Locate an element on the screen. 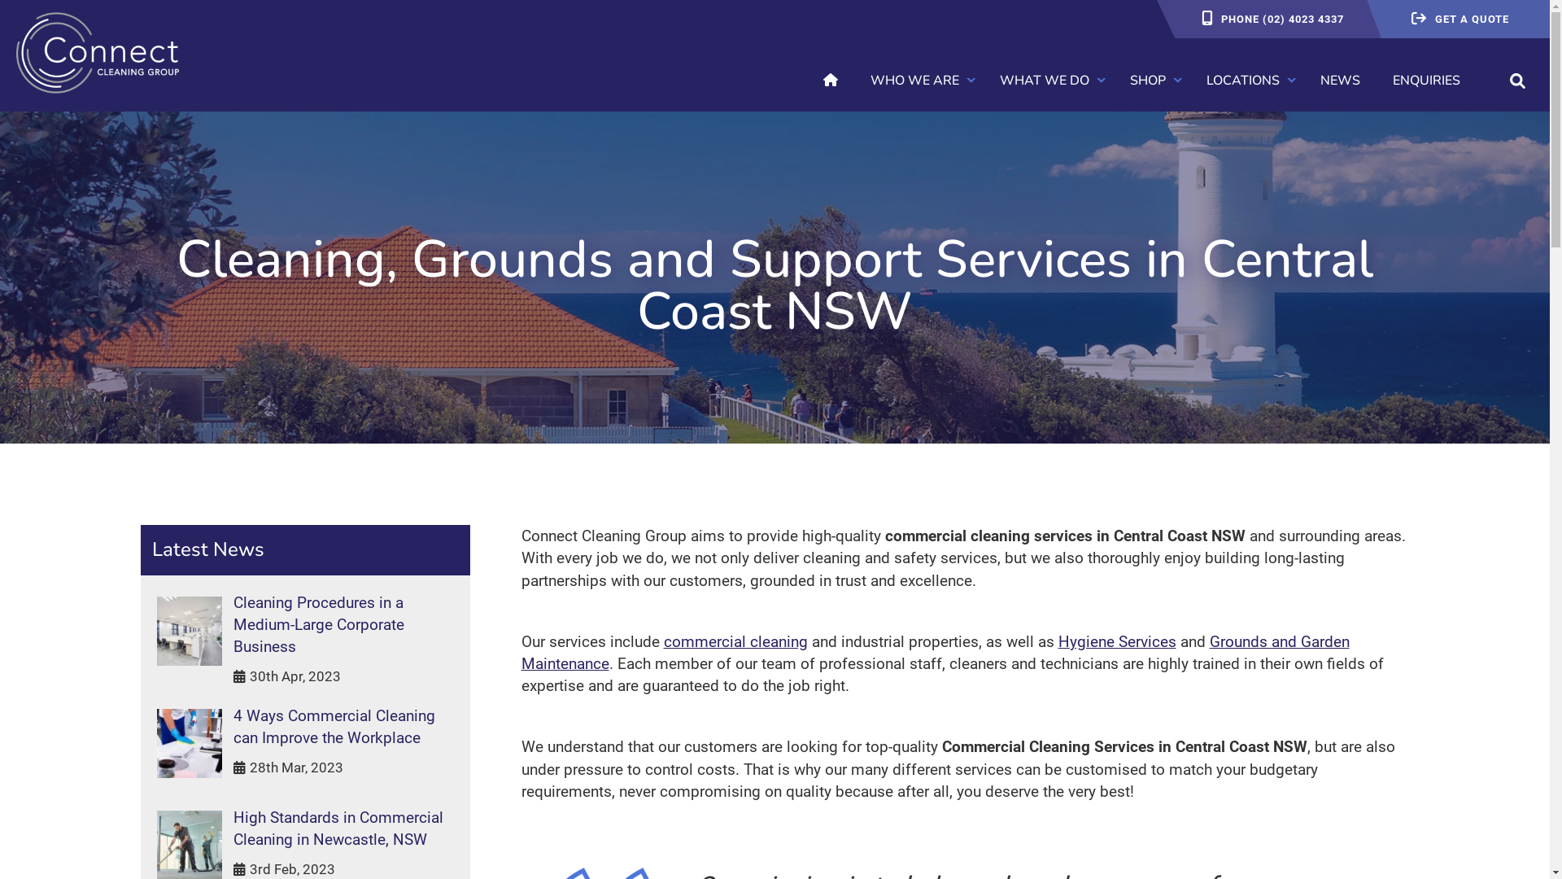  GET A QUOTE is located at coordinates (1458, 20).